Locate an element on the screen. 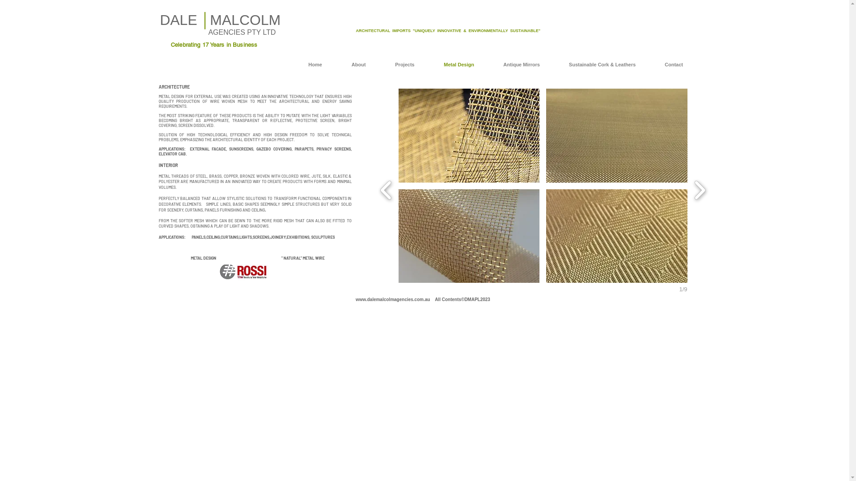  Antique Mirrors is located at coordinates (522, 65).